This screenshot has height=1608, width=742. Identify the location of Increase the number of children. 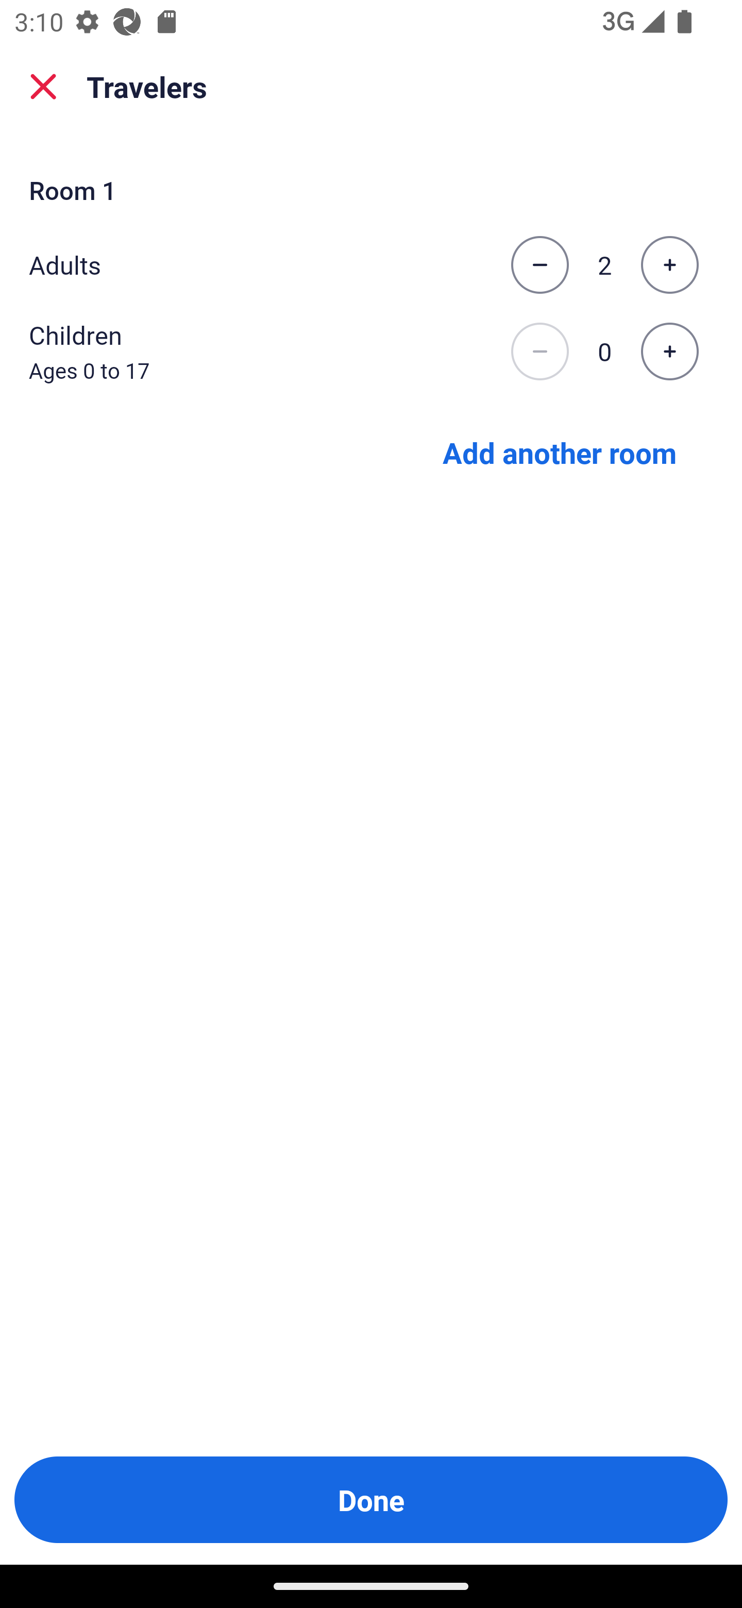
(669, 352).